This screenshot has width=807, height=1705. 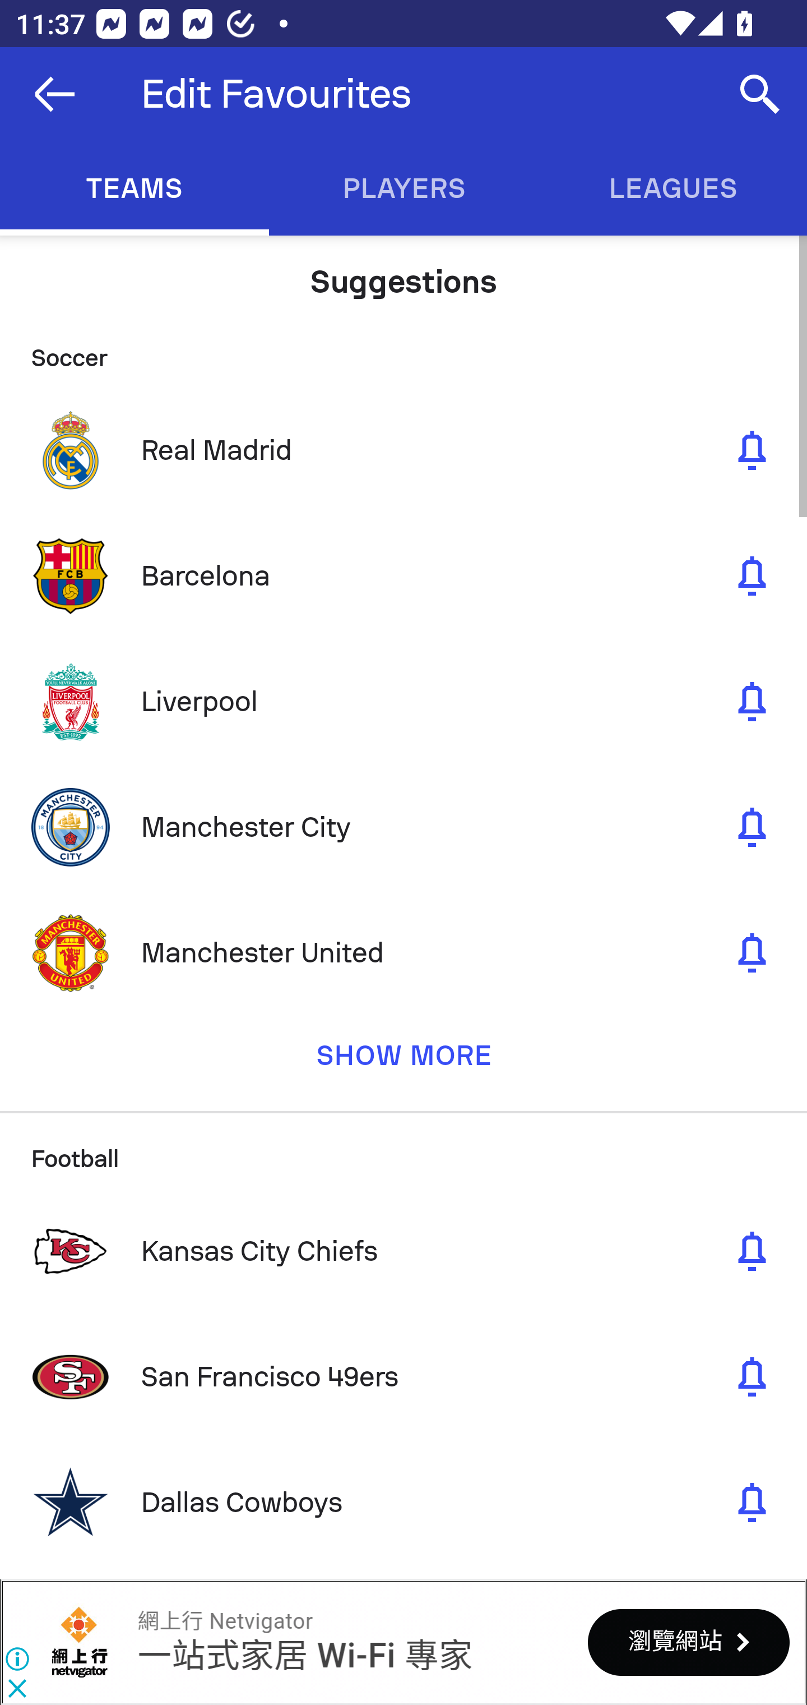 What do you see at coordinates (403, 701) in the screenshot?
I see `Liverpool` at bounding box center [403, 701].